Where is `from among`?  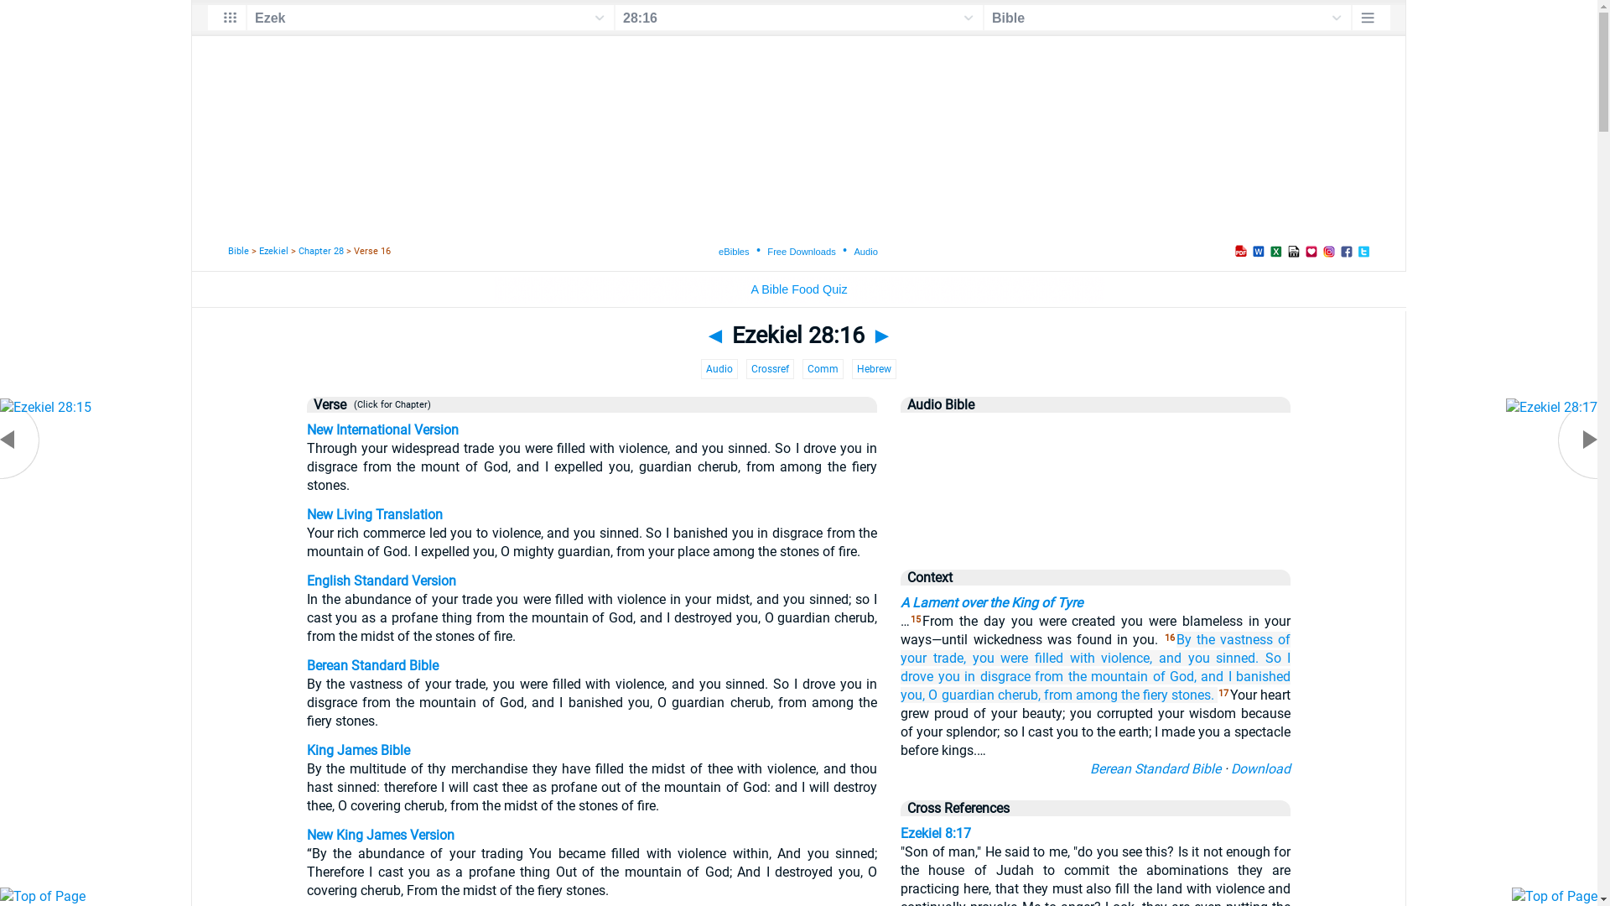
from among is located at coordinates (1081, 695).